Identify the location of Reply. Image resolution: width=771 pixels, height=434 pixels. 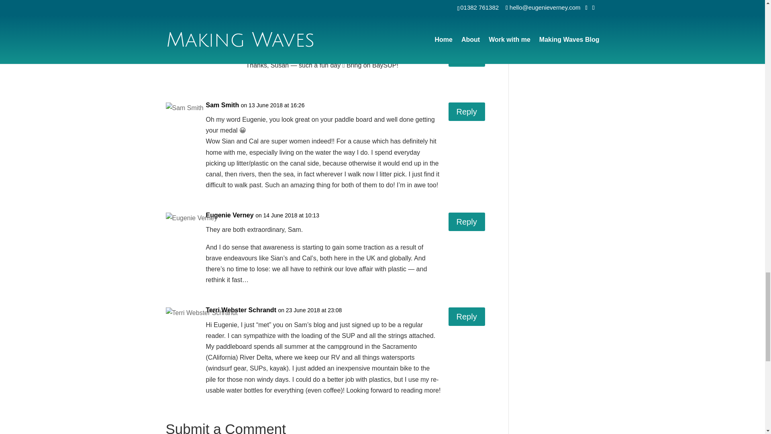
(467, 57).